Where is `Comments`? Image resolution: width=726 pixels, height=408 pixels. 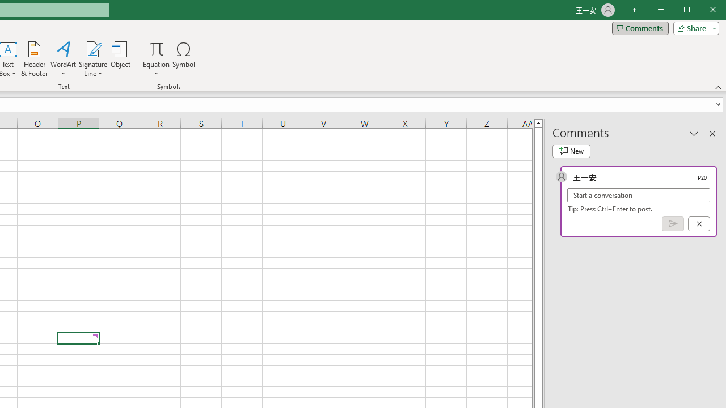 Comments is located at coordinates (640, 28).